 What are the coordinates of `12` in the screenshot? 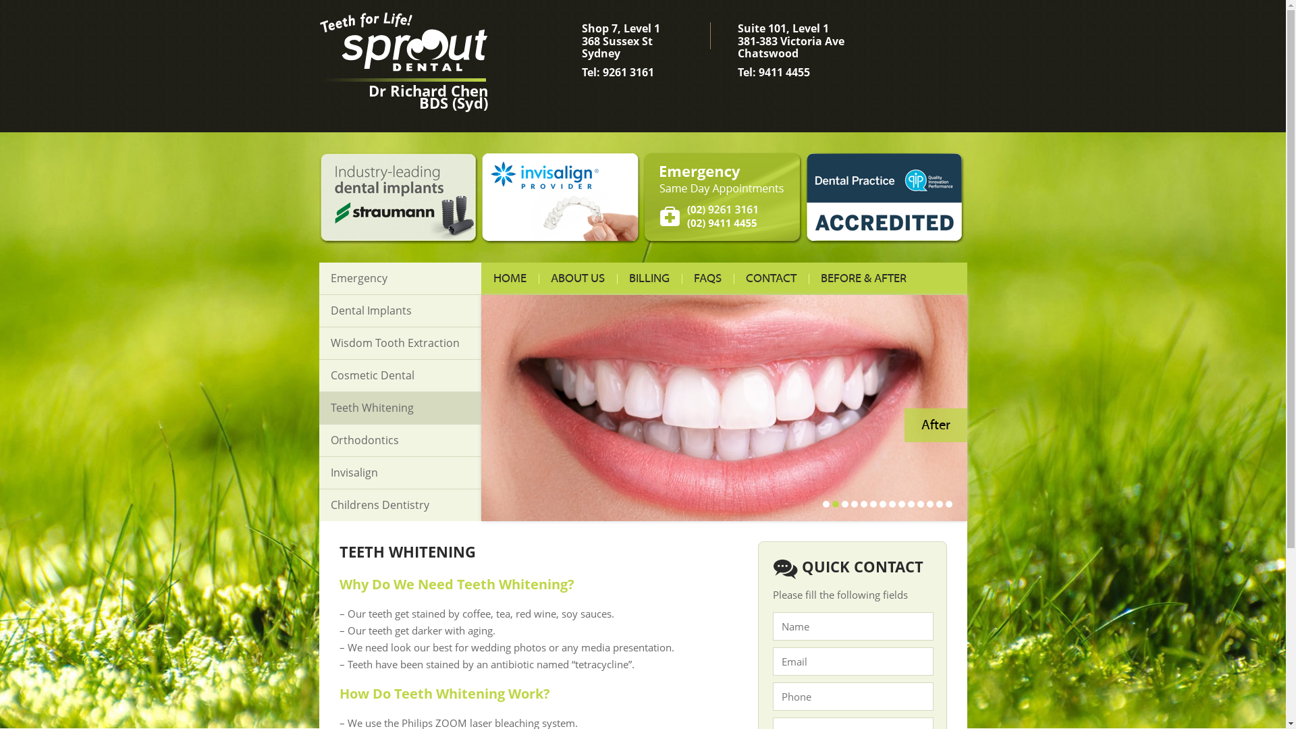 It's located at (929, 504).